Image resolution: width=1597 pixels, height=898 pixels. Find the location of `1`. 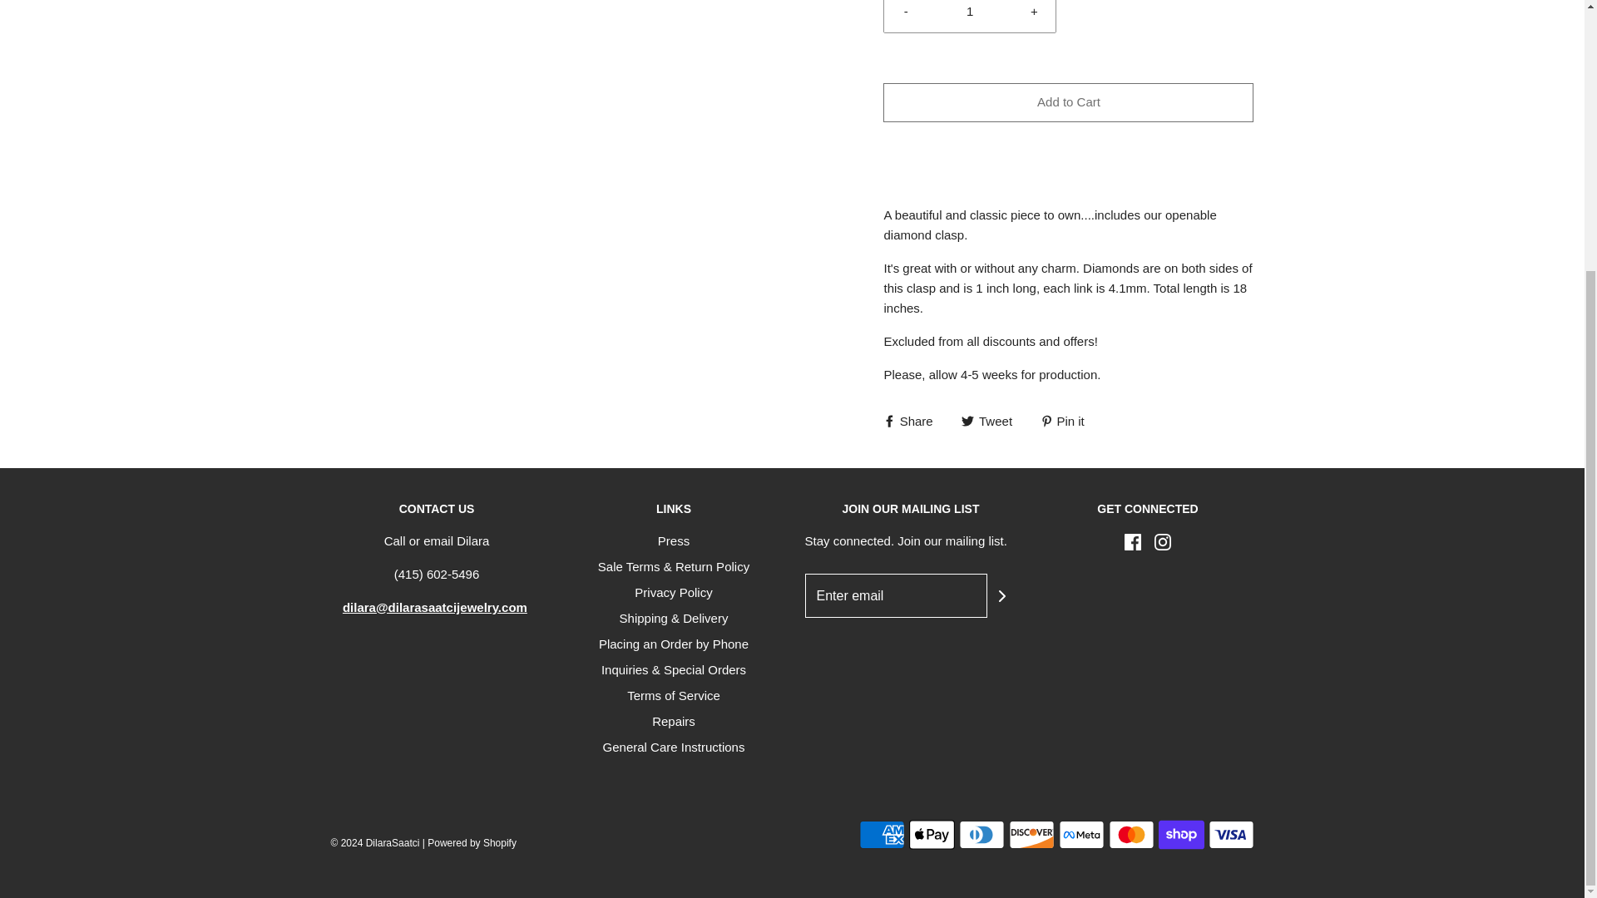

1 is located at coordinates (970, 16).